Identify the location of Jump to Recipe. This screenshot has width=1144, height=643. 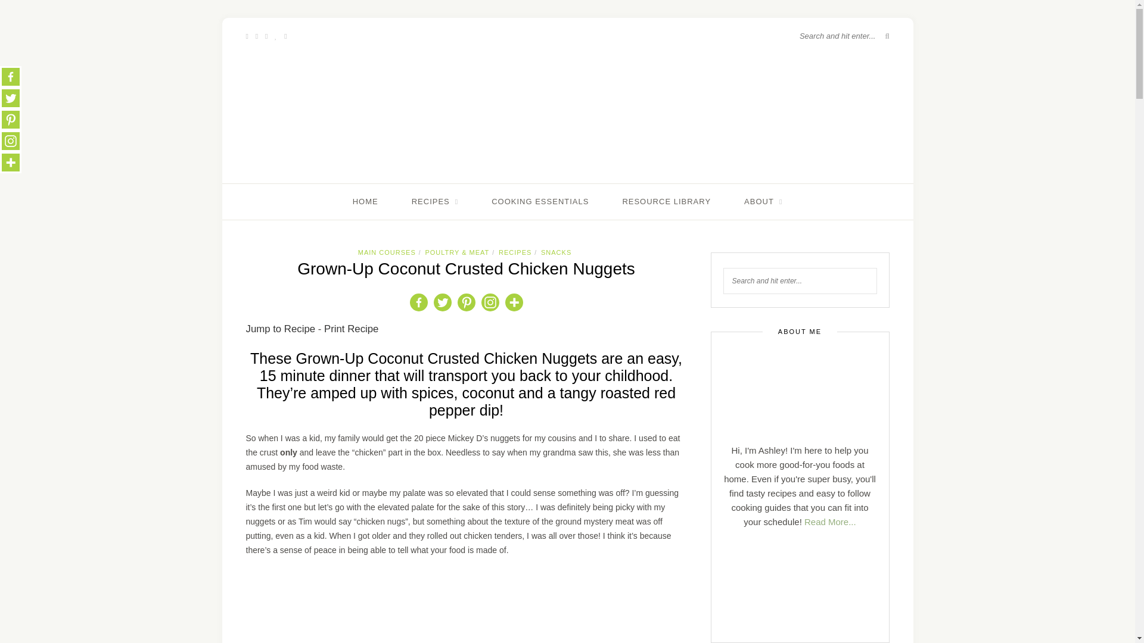
(280, 329).